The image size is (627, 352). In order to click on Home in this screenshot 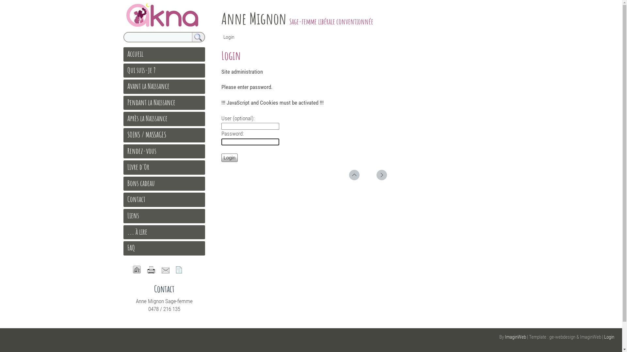, I will do `click(137, 270)`.